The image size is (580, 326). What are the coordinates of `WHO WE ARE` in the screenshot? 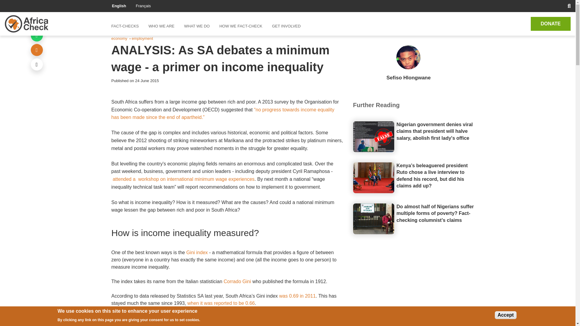 It's located at (161, 26).